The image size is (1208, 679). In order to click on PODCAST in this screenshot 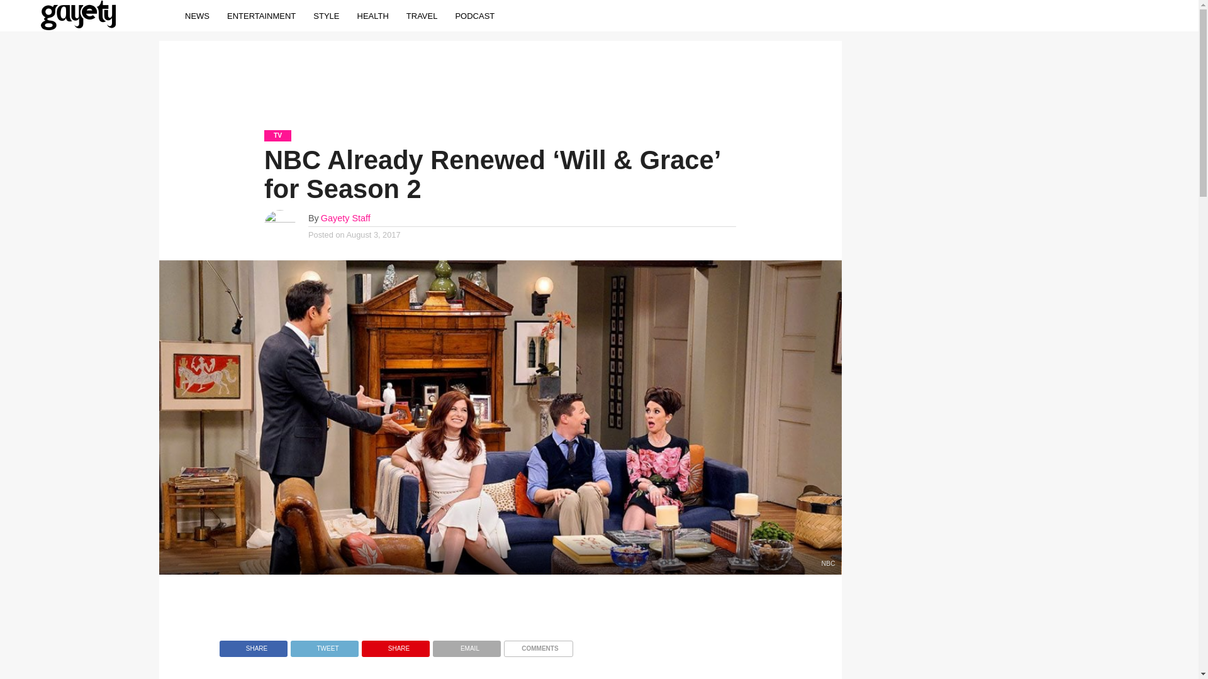, I will do `click(474, 15)`.